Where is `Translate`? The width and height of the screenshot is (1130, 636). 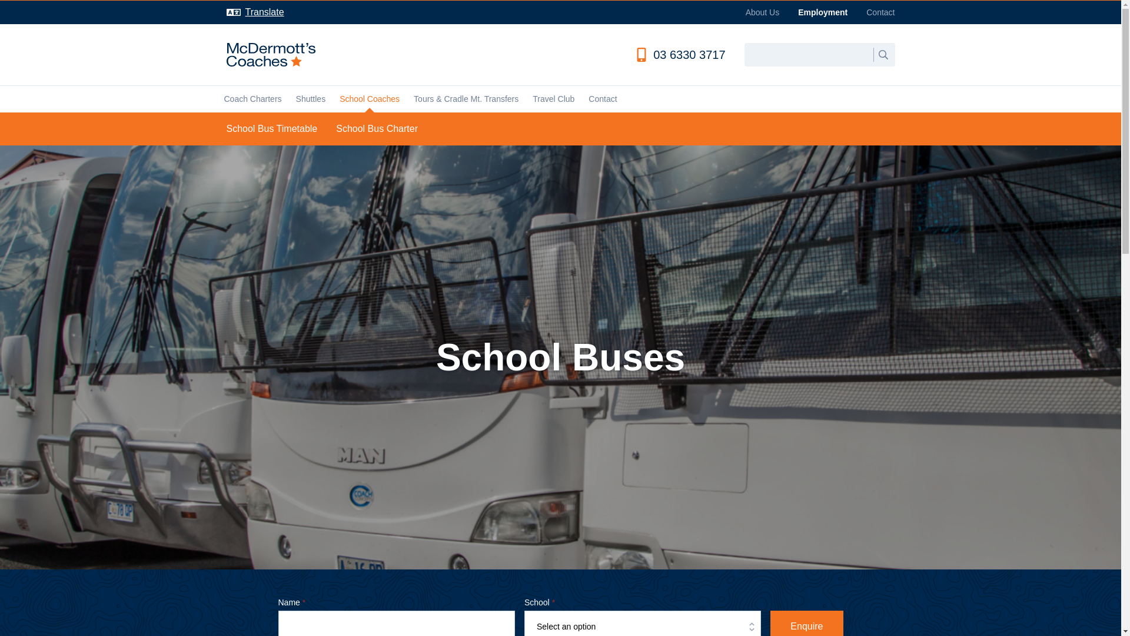
Translate is located at coordinates (255, 12).